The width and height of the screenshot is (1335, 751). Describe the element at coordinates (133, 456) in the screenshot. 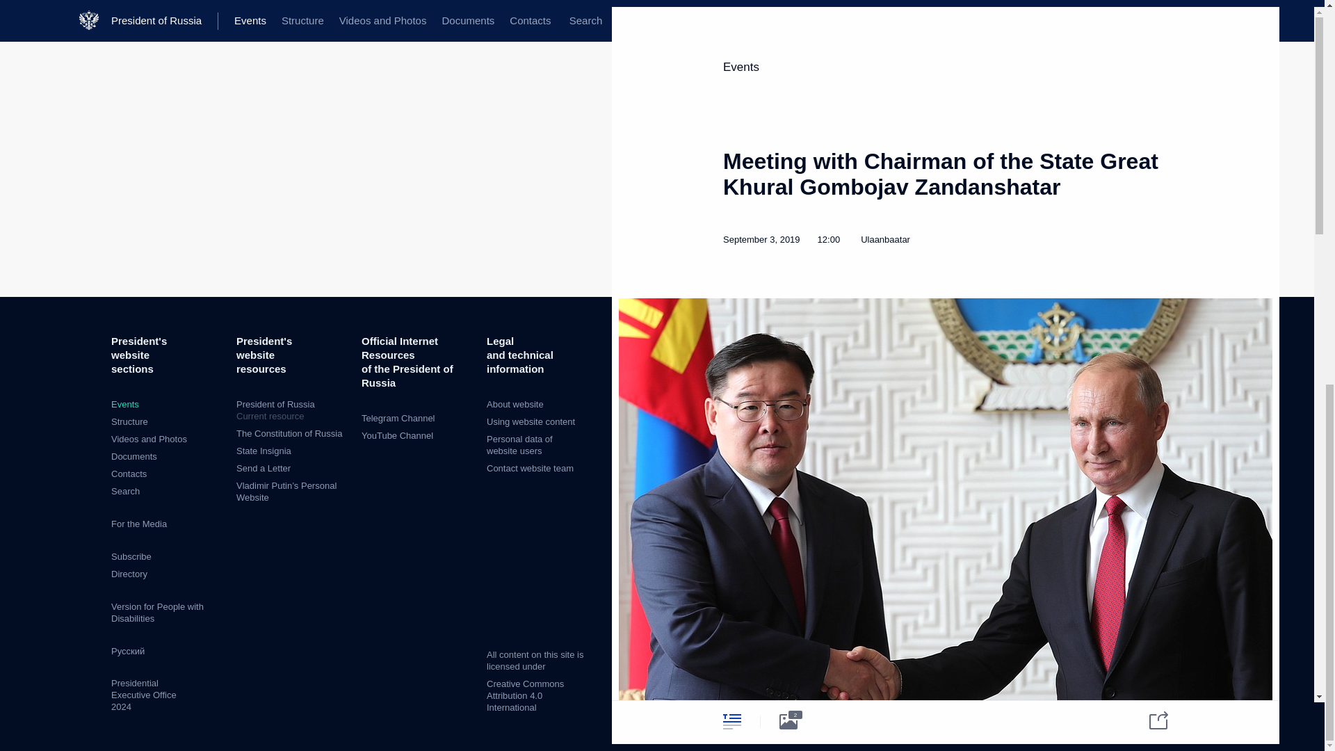

I see `Documents` at that location.